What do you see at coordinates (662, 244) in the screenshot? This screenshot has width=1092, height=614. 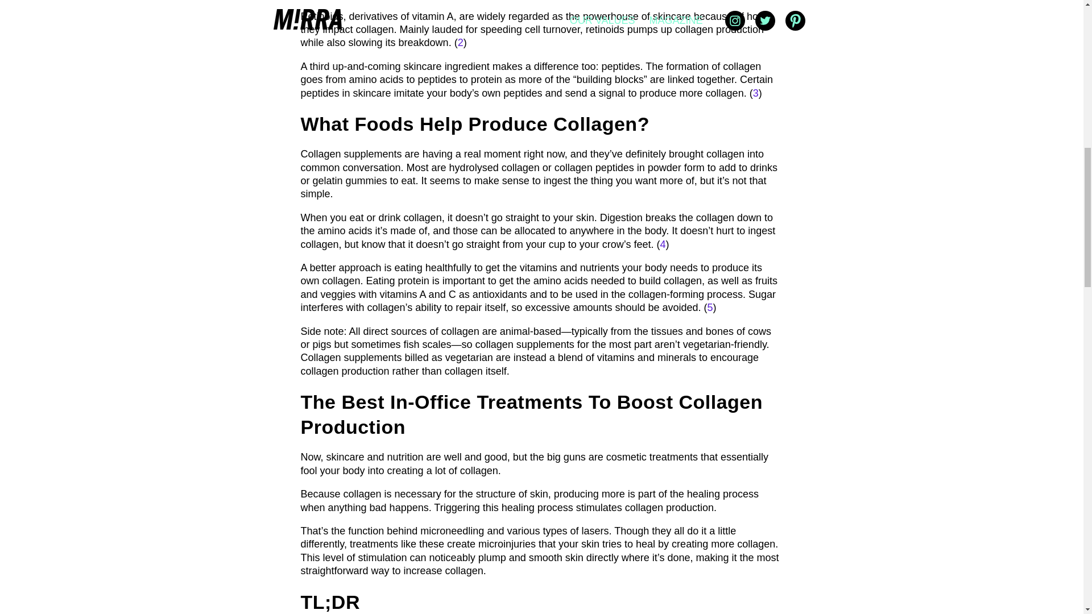 I see `4` at bounding box center [662, 244].